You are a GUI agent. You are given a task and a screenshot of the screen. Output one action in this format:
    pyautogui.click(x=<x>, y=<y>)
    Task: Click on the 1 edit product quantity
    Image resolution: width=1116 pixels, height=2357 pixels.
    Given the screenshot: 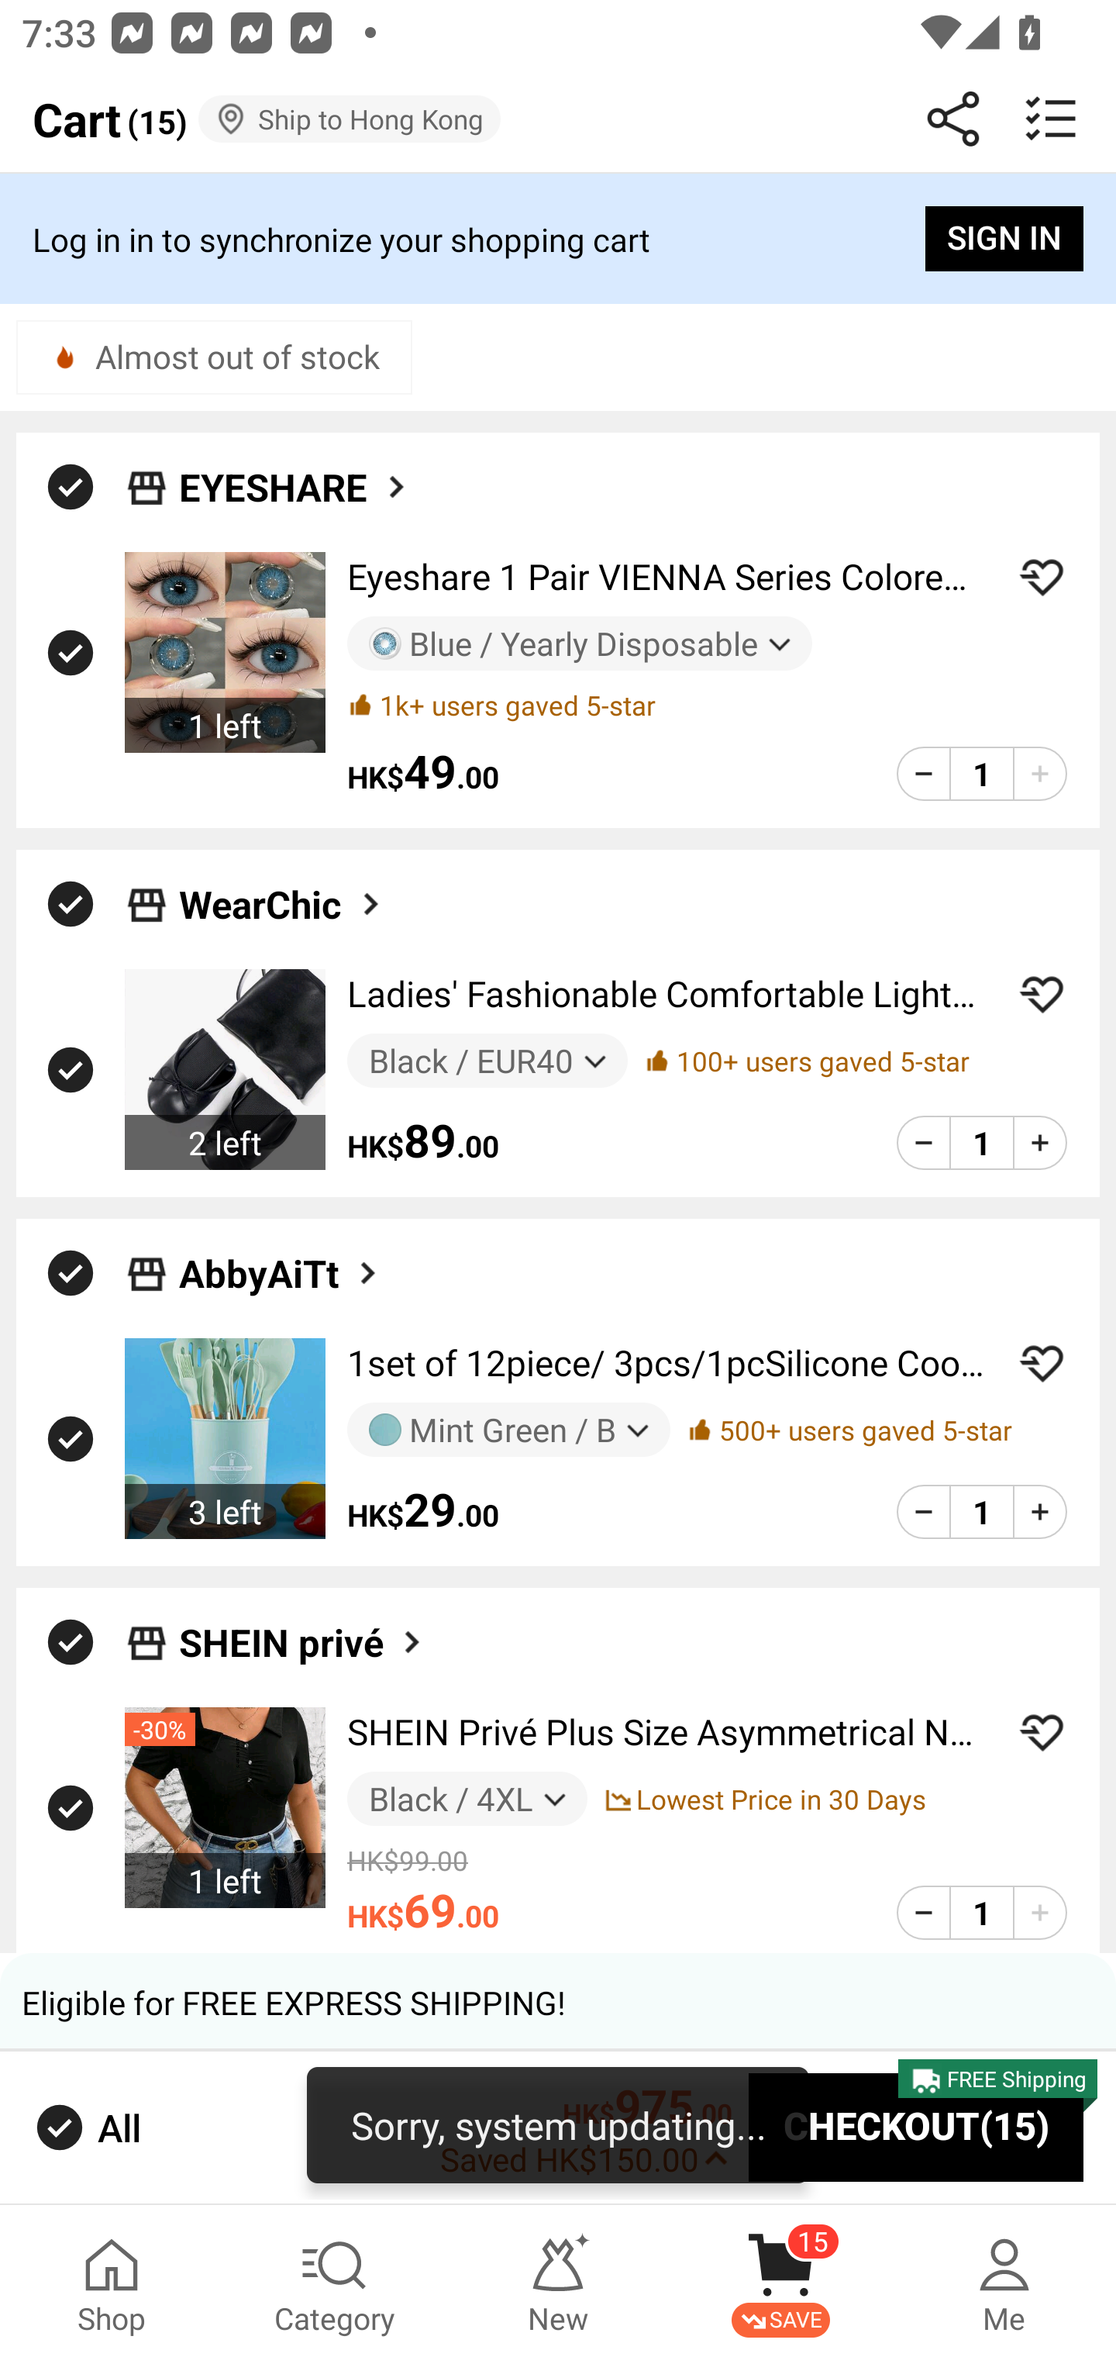 What is the action you would take?
    pyautogui.click(x=981, y=1141)
    